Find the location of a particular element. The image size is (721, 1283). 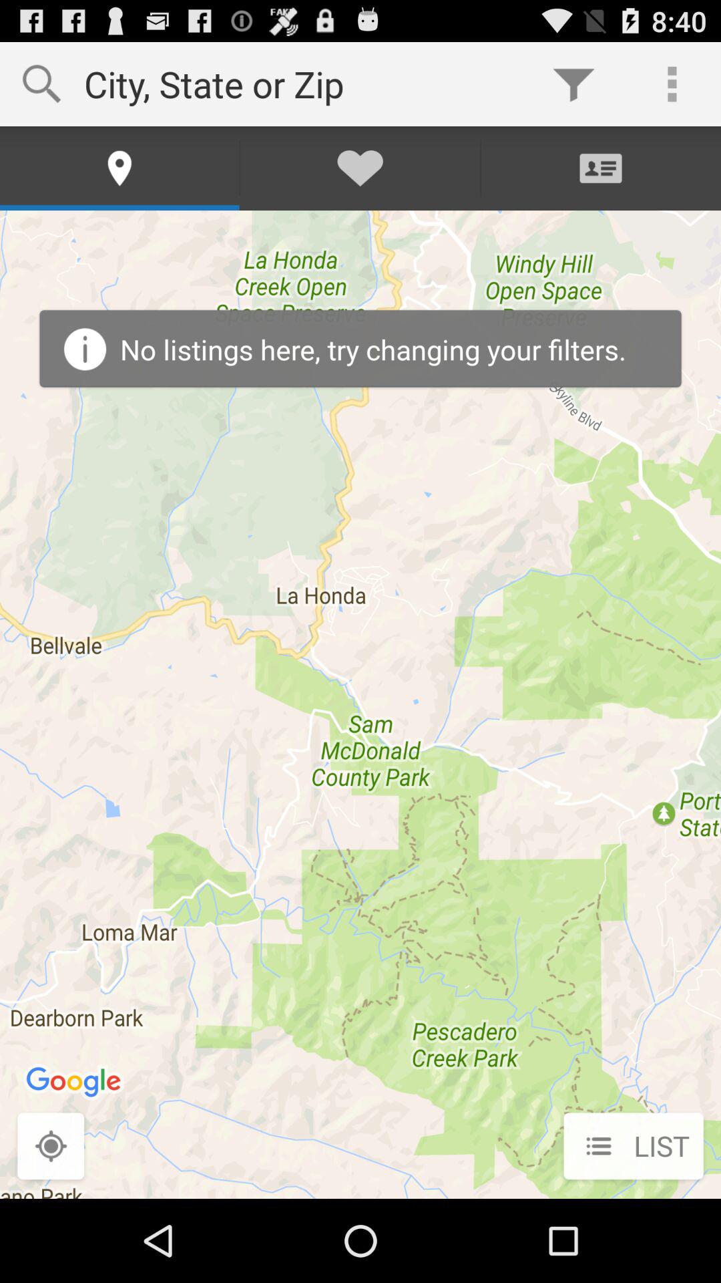

scroll until the list icon is located at coordinates (633, 1147).